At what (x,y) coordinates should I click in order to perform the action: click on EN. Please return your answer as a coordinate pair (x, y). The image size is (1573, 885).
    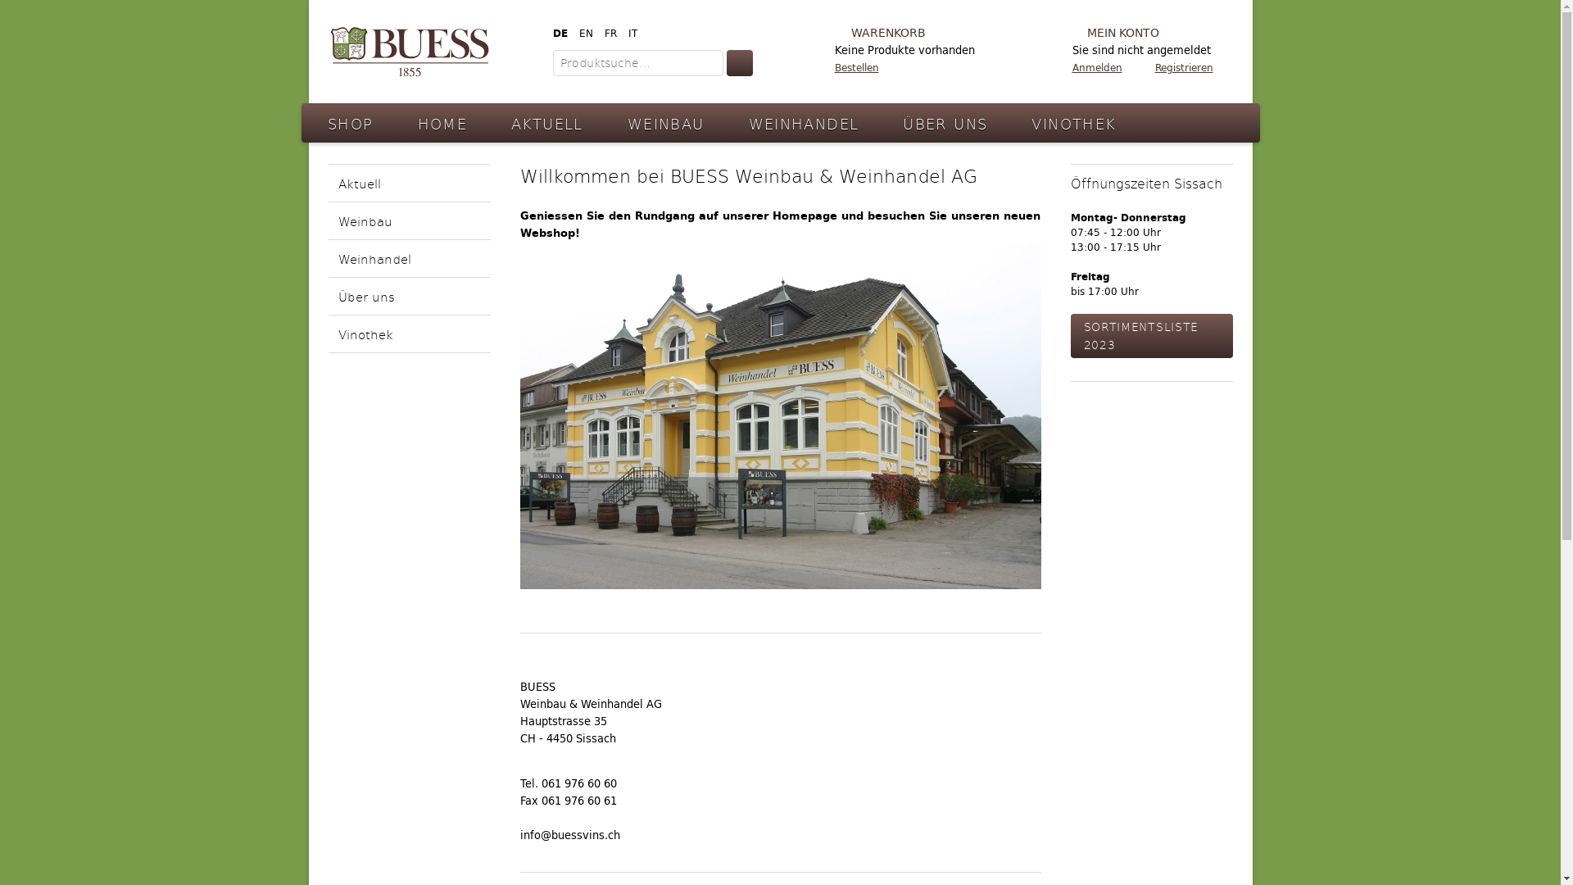
    Looking at the image, I should click on (585, 33).